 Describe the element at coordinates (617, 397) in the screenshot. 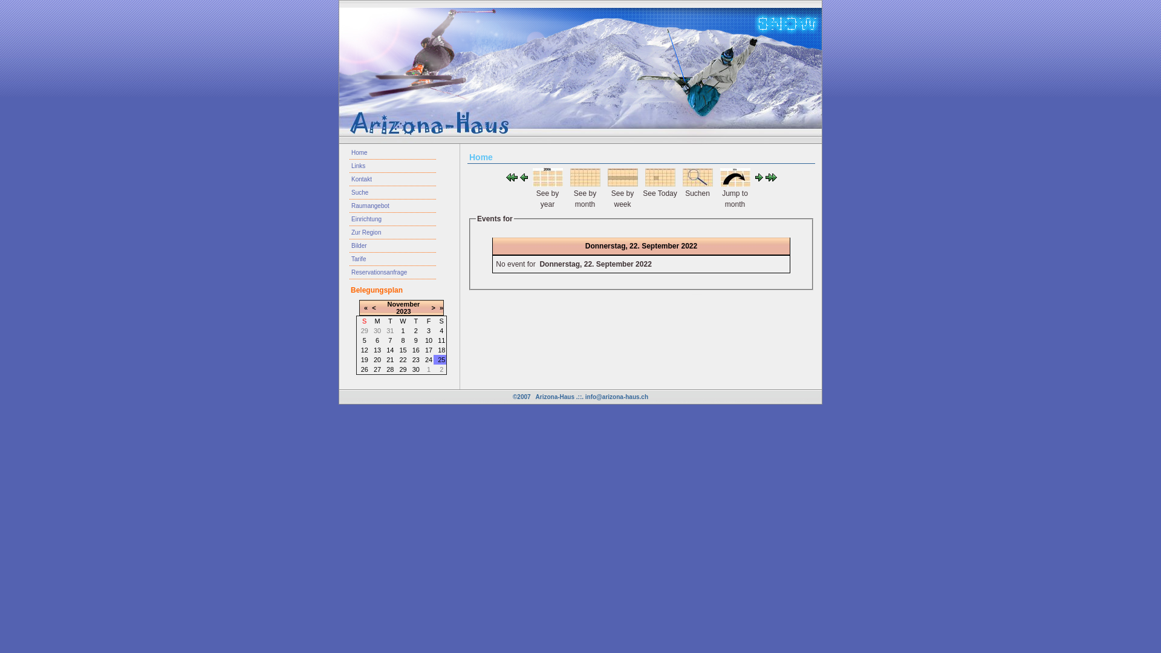

I see `info@arizona-haus.ch` at that location.